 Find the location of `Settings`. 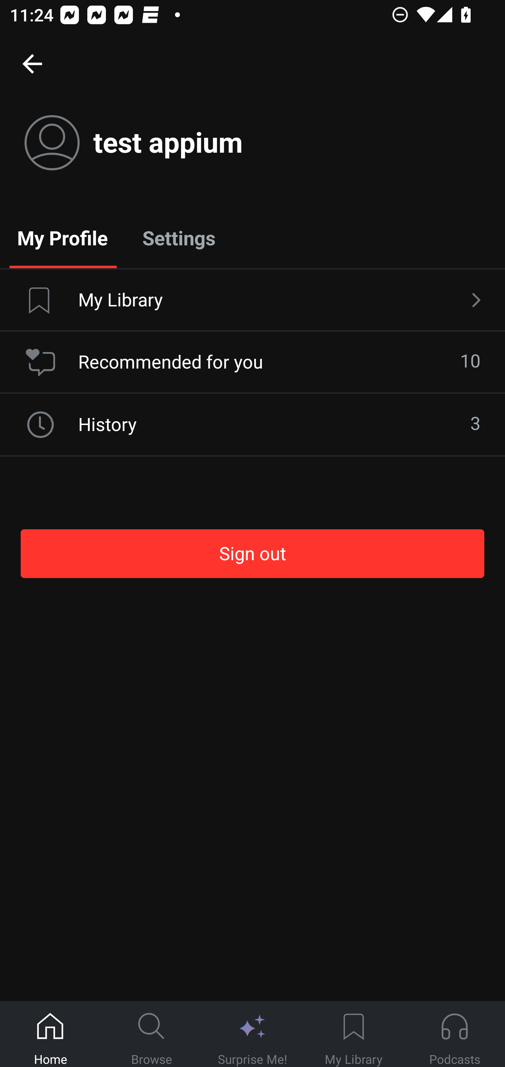

Settings is located at coordinates (179, 237).